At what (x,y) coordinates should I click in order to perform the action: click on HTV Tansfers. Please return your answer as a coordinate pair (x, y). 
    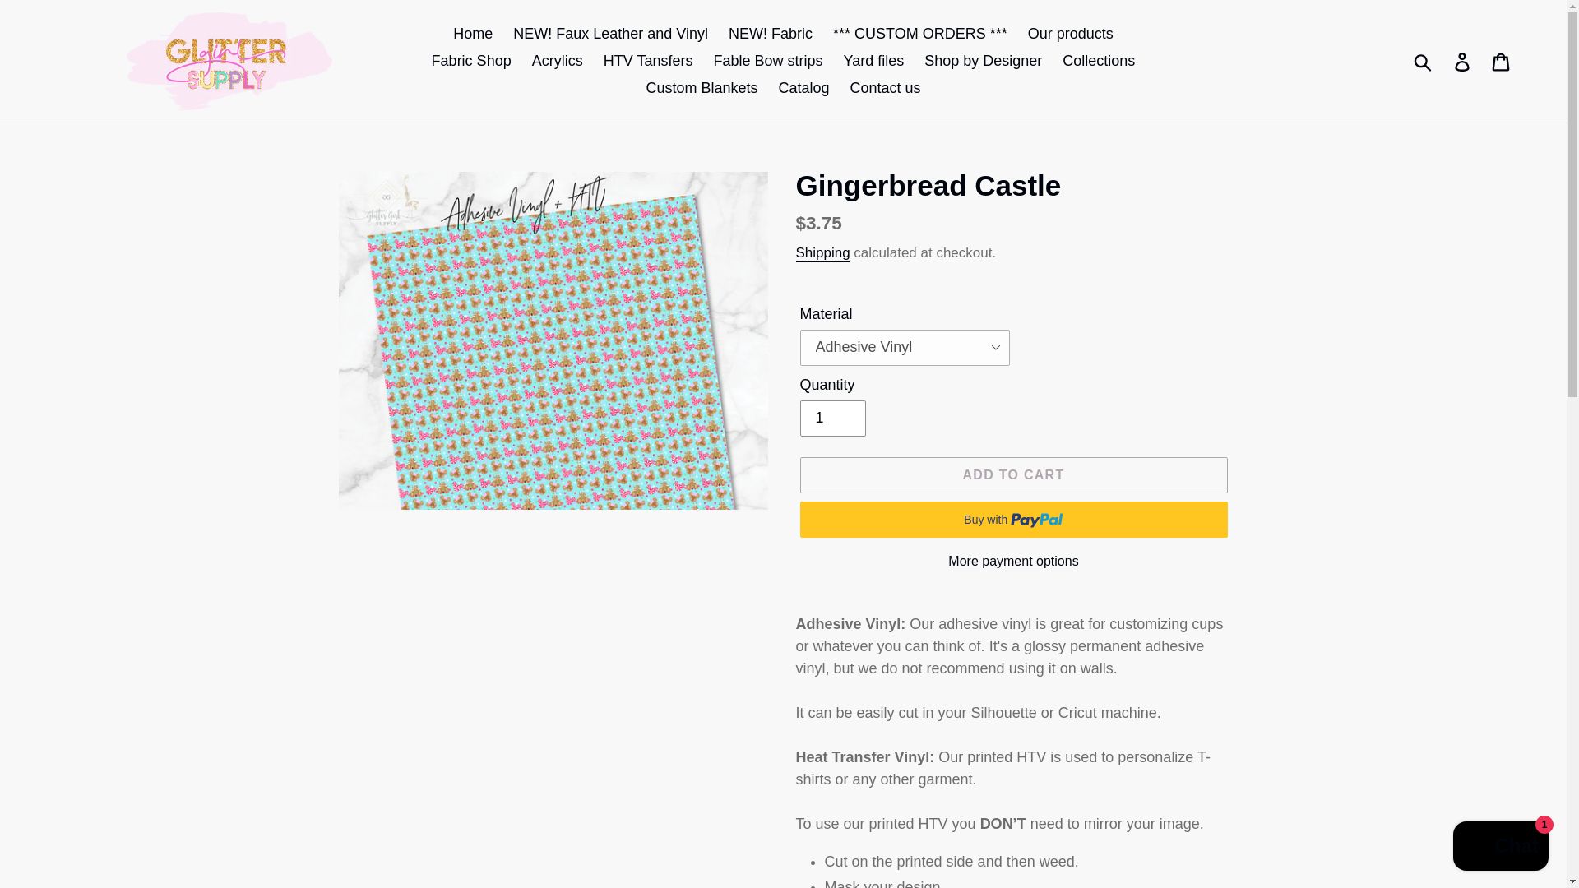
    Looking at the image, I should click on (648, 61).